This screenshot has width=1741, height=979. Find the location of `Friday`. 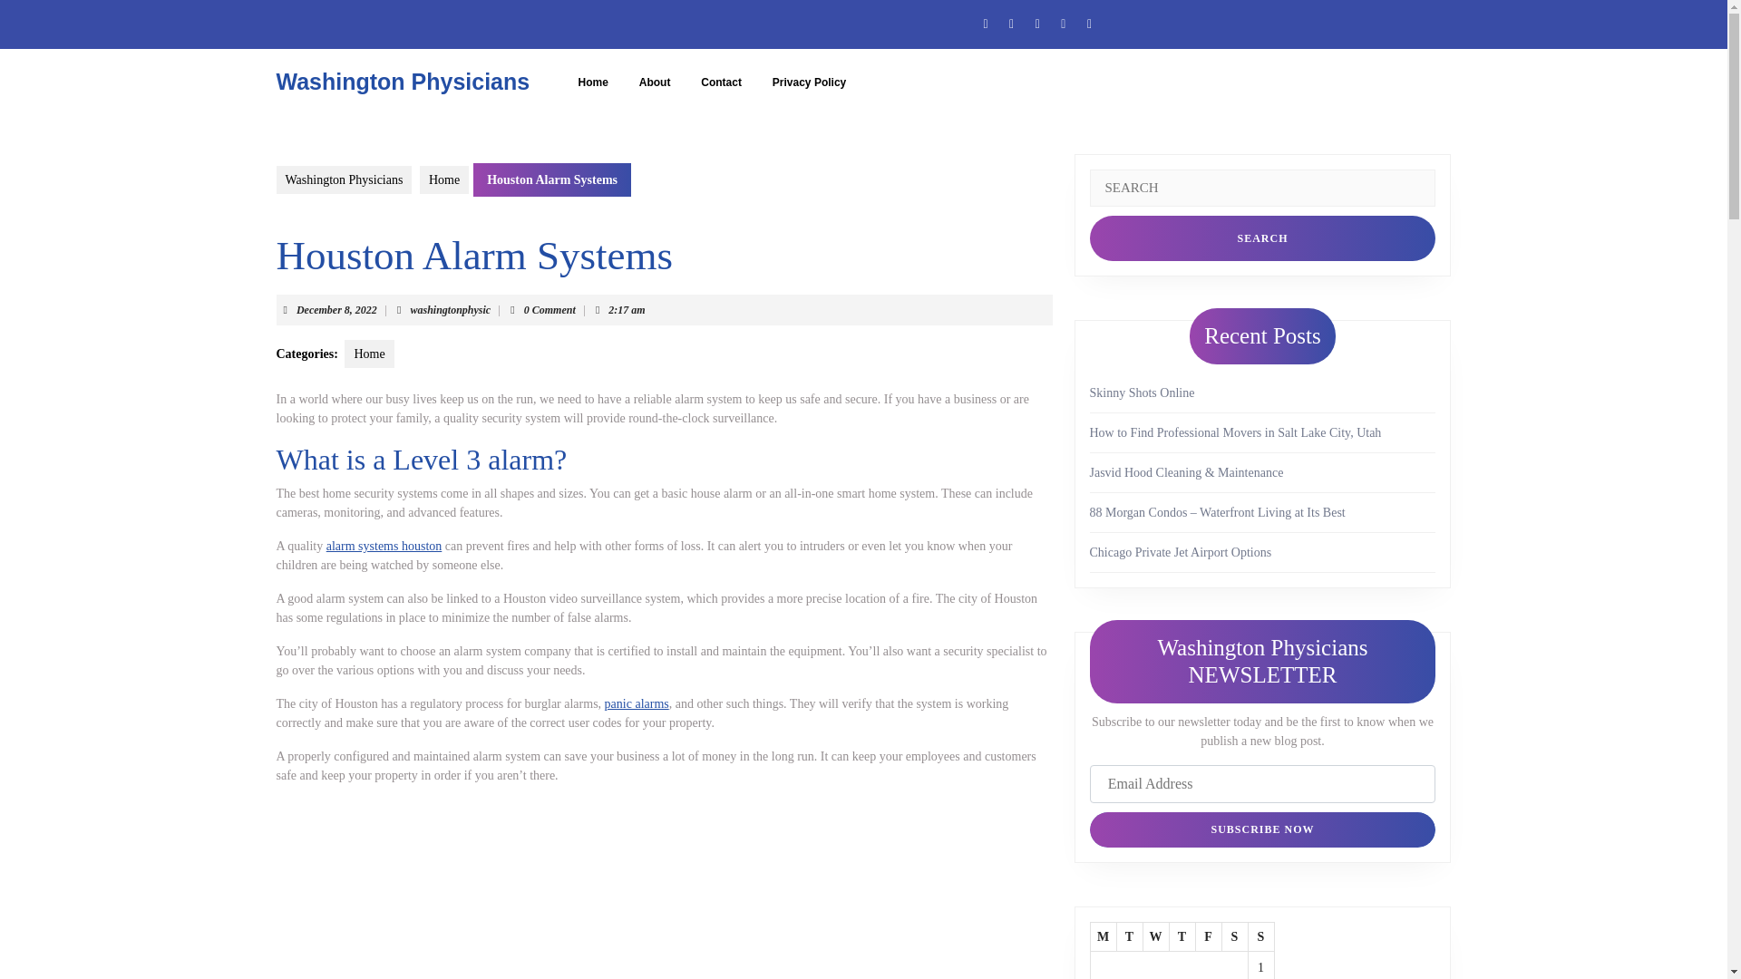

Friday is located at coordinates (1208, 935).